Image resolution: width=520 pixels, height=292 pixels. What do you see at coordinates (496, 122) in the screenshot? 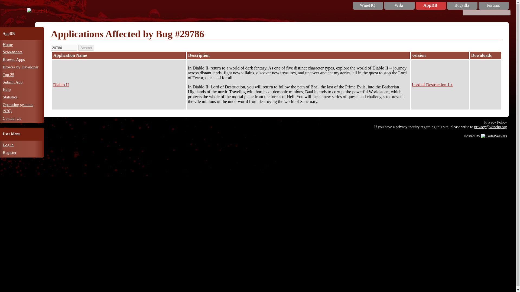
I see `Privacy Policy` at bounding box center [496, 122].